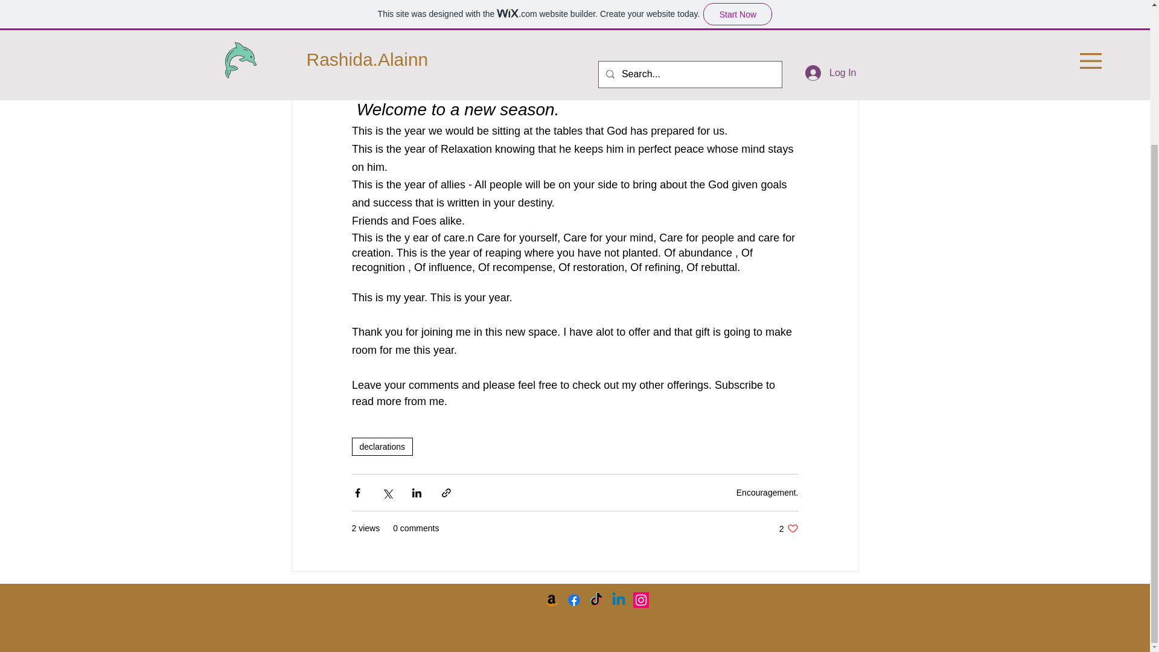 The height and width of the screenshot is (652, 1159). Describe the element at coordinates (382, 446) in the screenshot. I see `declarations` at that location.